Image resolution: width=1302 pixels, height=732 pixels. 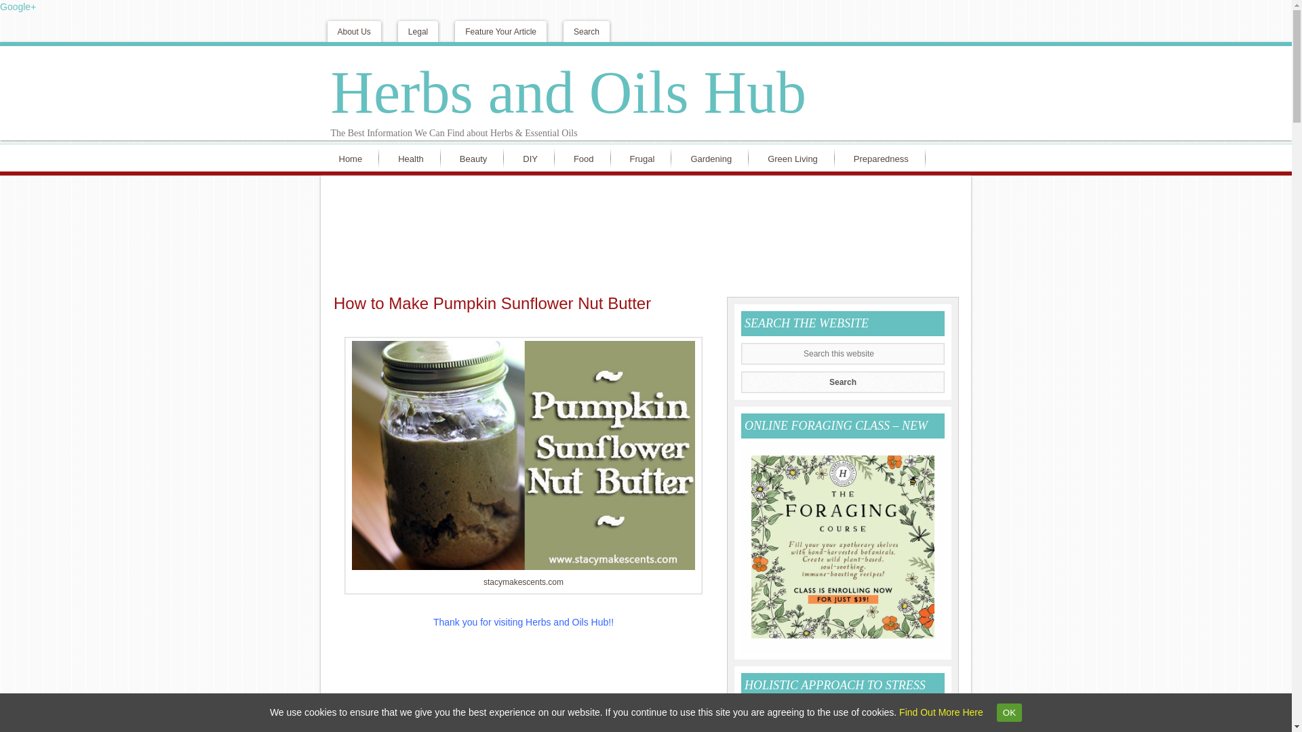 What do you see at coordinates (500, 31) in the screenshot?
I see `Feature Your Article` at bounding box center [500, 31].